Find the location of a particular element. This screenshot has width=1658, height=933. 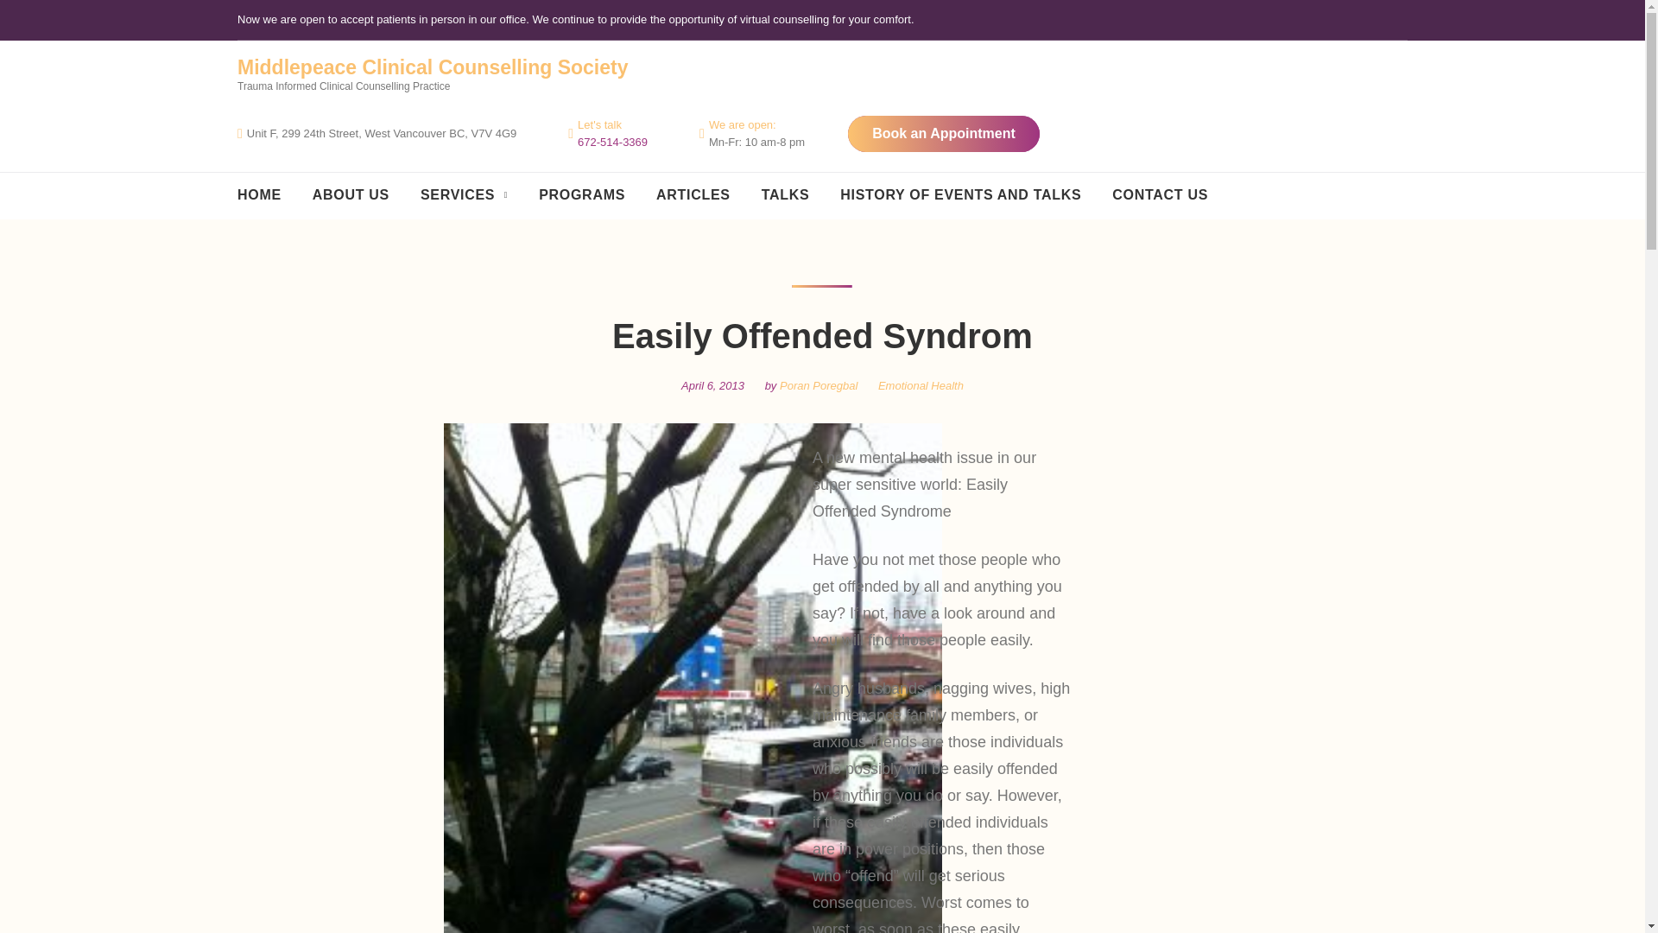

HISTORY OF EVENTS AND TALKS is located at coordinates (960, 195).